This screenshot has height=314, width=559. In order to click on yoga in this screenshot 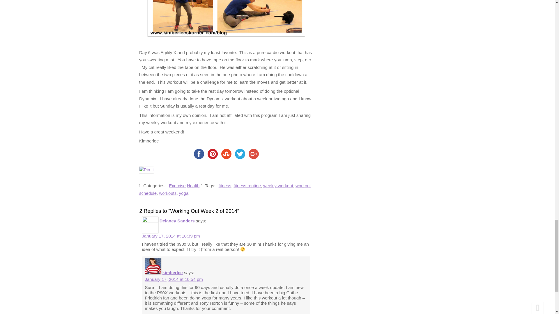, I will do `click(188, 142)`.